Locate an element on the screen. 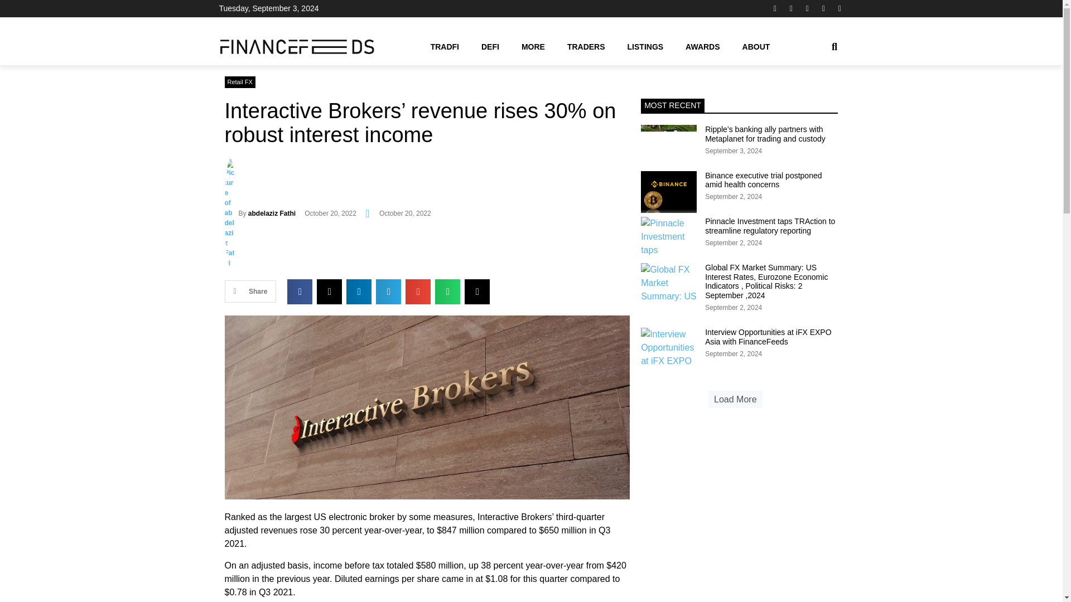  TRADFI is located at coordinates (445, 46).